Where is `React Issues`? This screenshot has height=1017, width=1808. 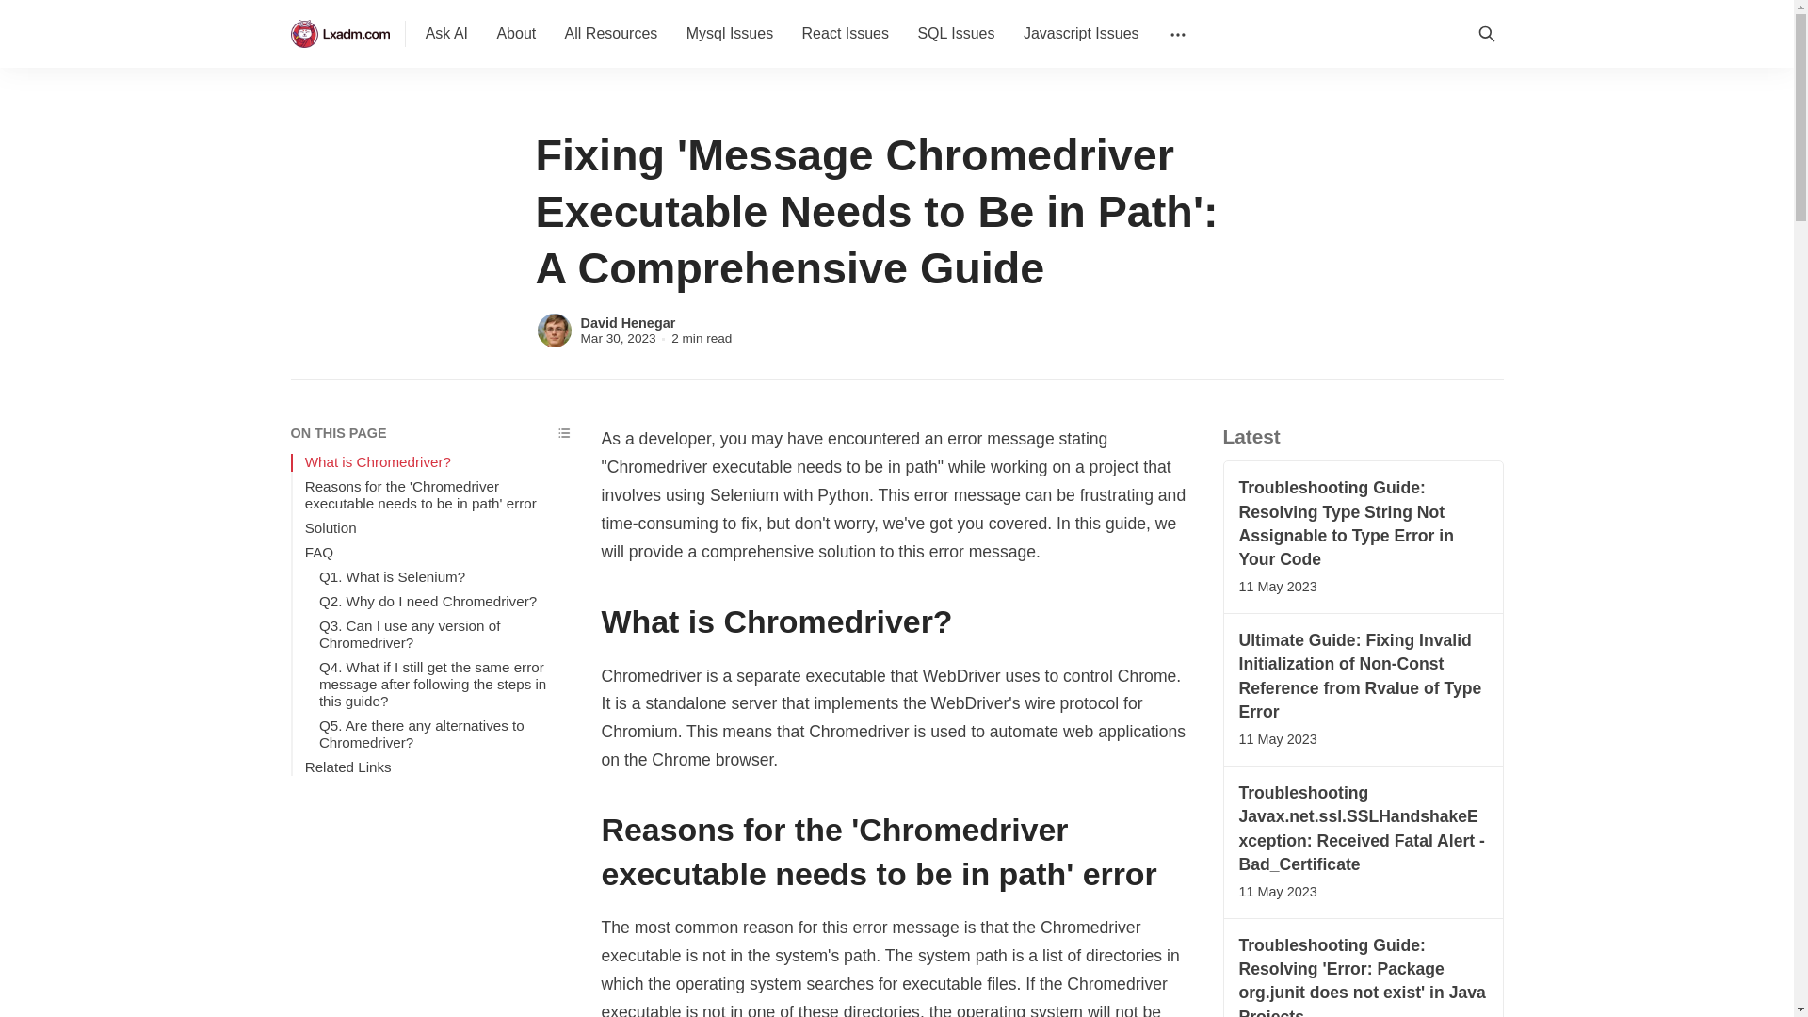
React Issues is located at coordinates (846, 34).